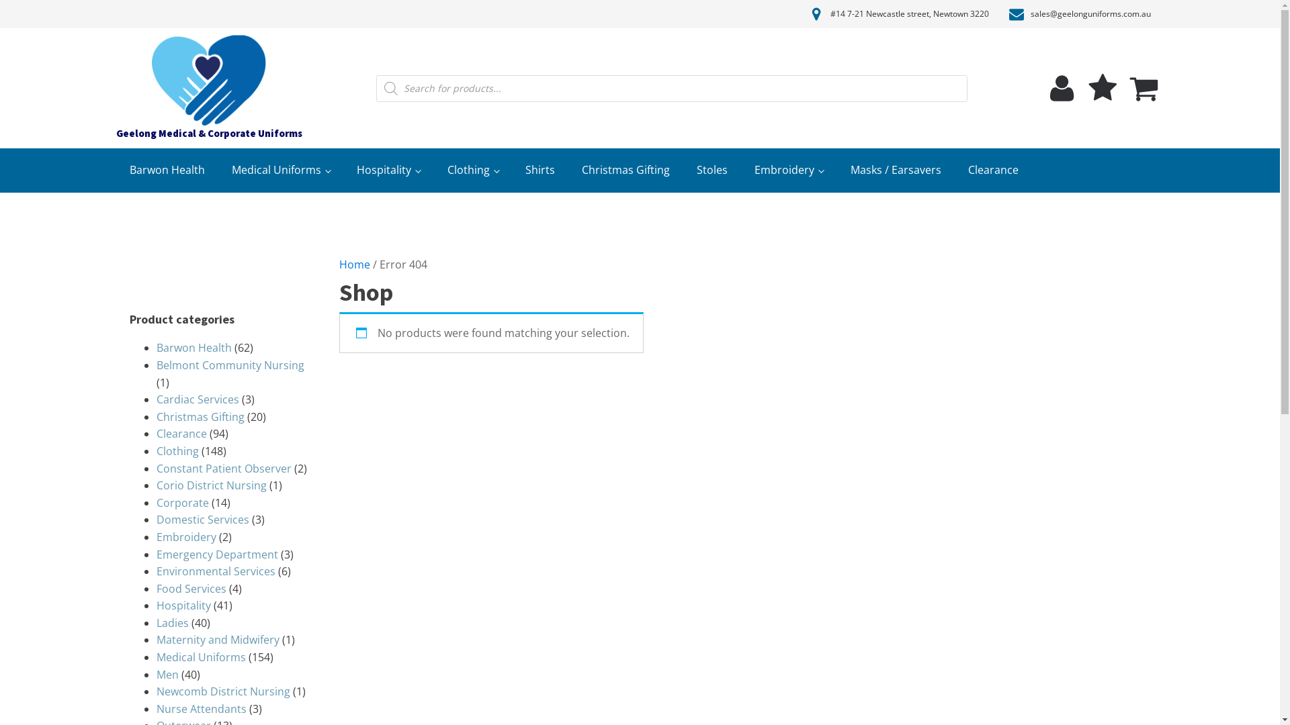 The width and height of the screenshot is (1290, 725). Describe the element at coordinates (993, 171) in the screenshot. I see `Clearance` at that location.